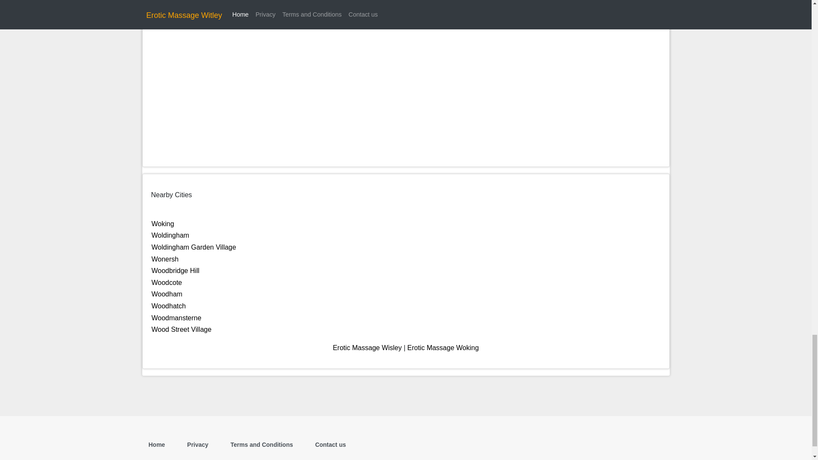 Image resolution: width=818 pixels, height=460 pixels. What do you see at coordinates (367, 348) in the screenshot?
I see `Erotic Massage Wisley` at bounding box center [367, 348].